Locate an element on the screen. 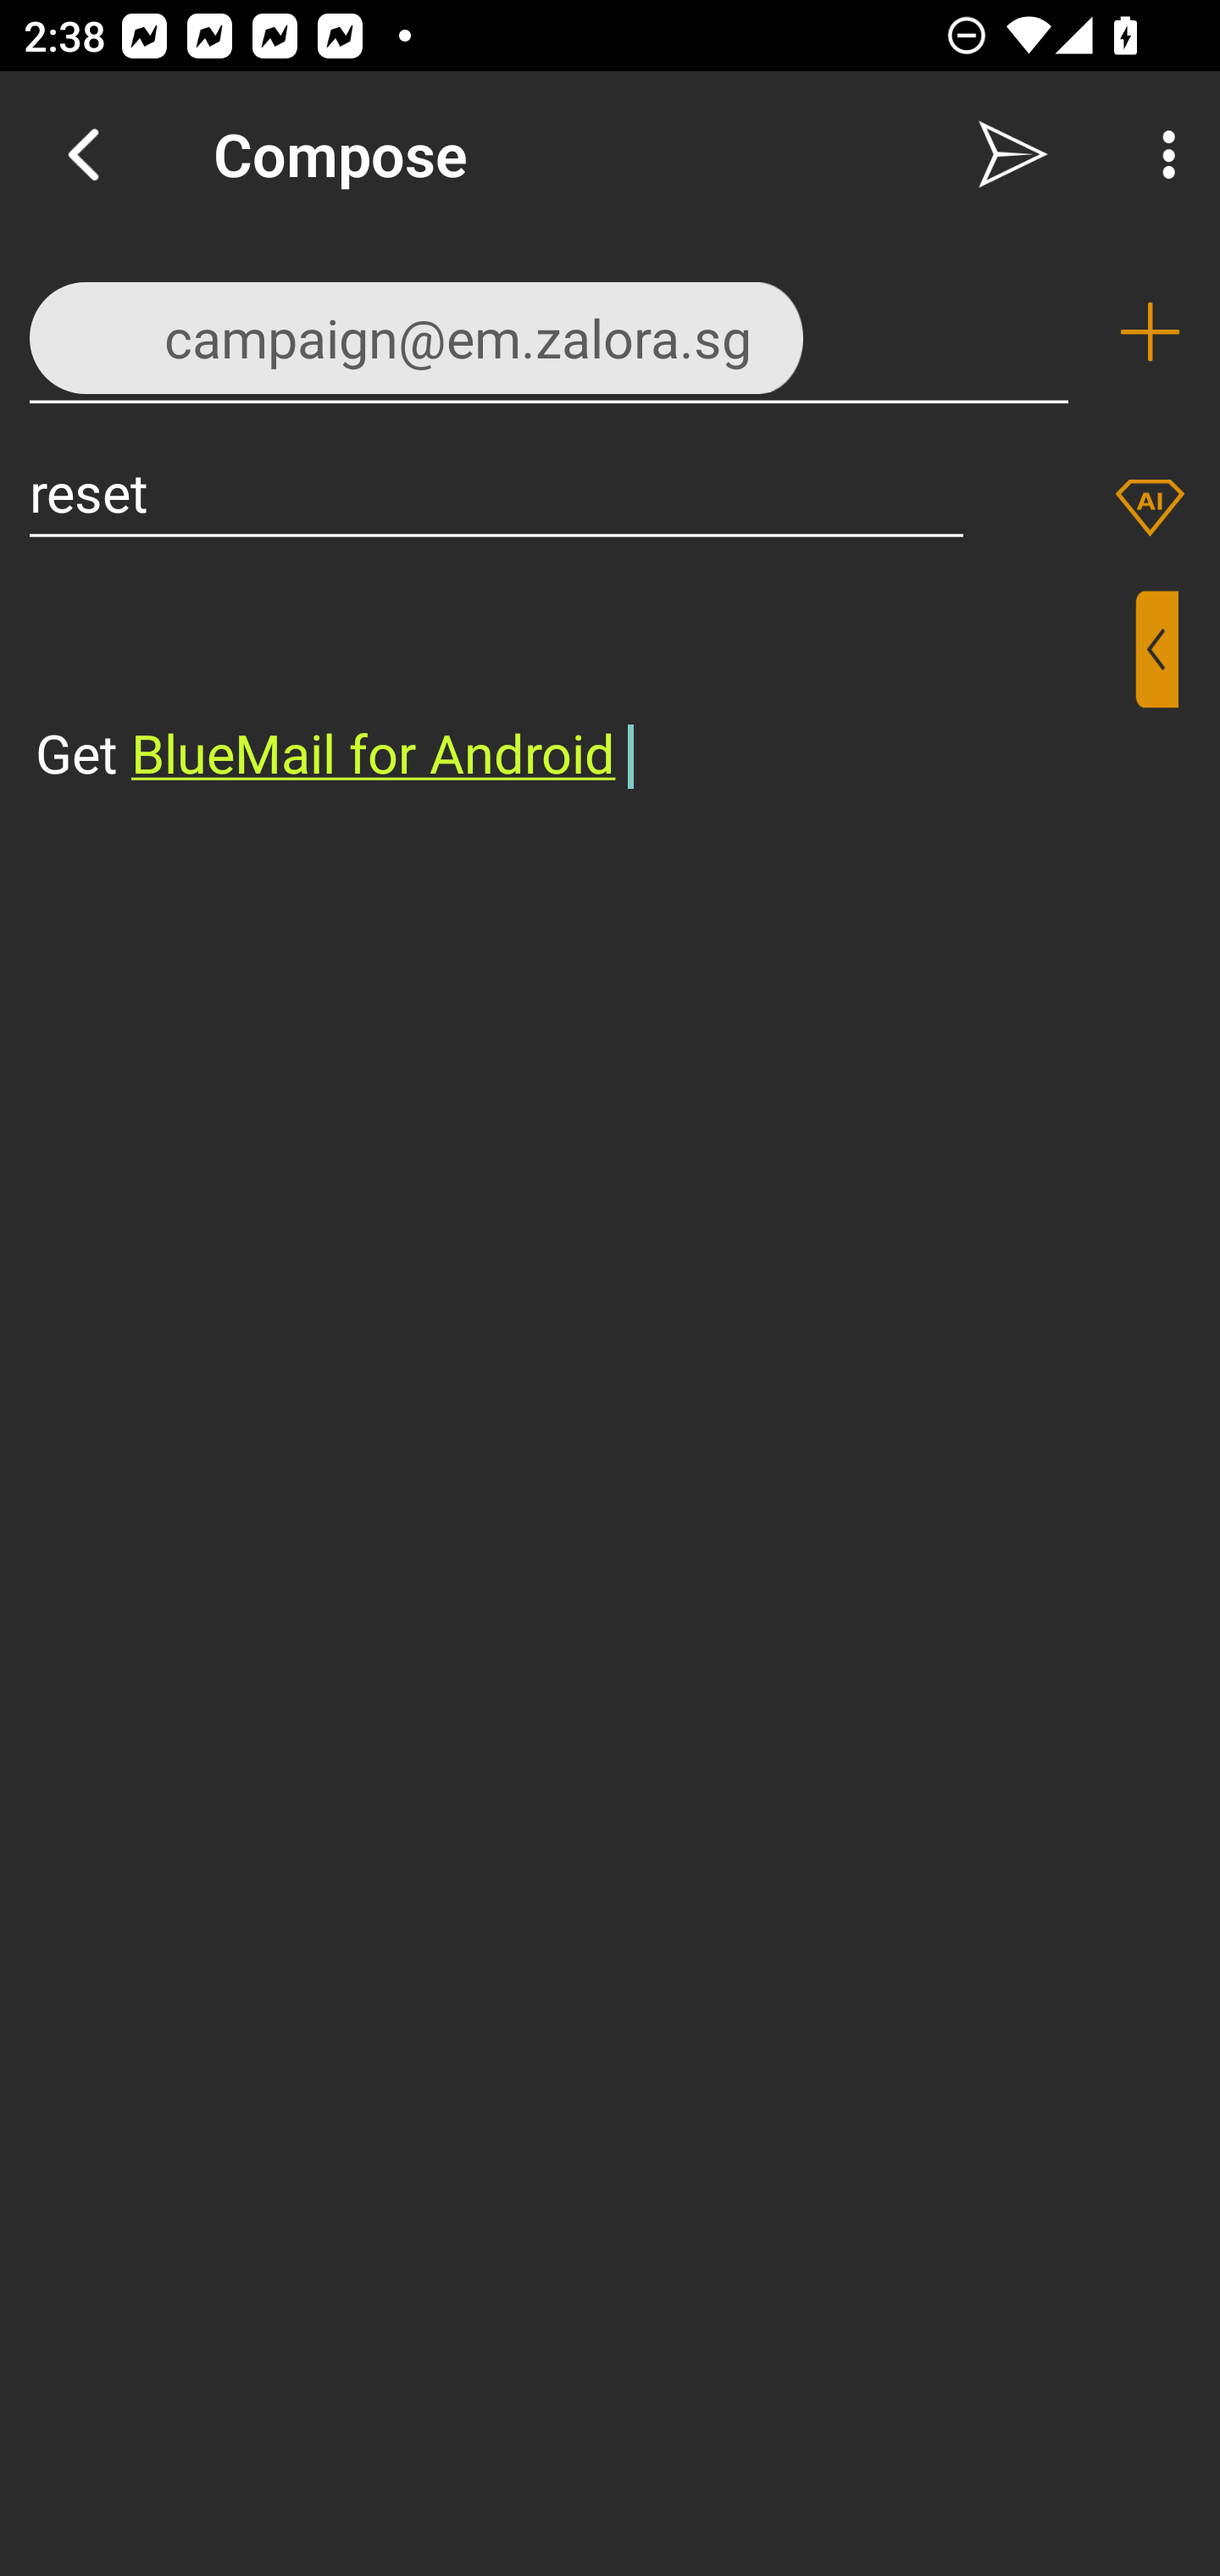 The width and height of the screenshot is (1220, 2576). Send is located at coordinates (1013, 154).